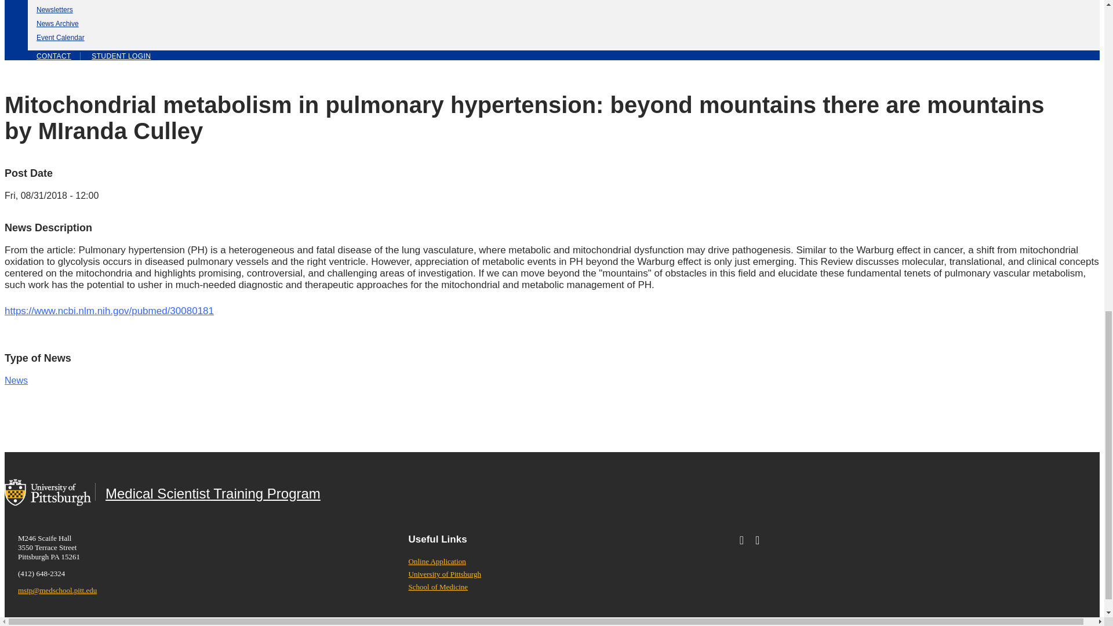  Describe the element at coordinates (208, 492) in the screenshot. I see `Home` at that location.